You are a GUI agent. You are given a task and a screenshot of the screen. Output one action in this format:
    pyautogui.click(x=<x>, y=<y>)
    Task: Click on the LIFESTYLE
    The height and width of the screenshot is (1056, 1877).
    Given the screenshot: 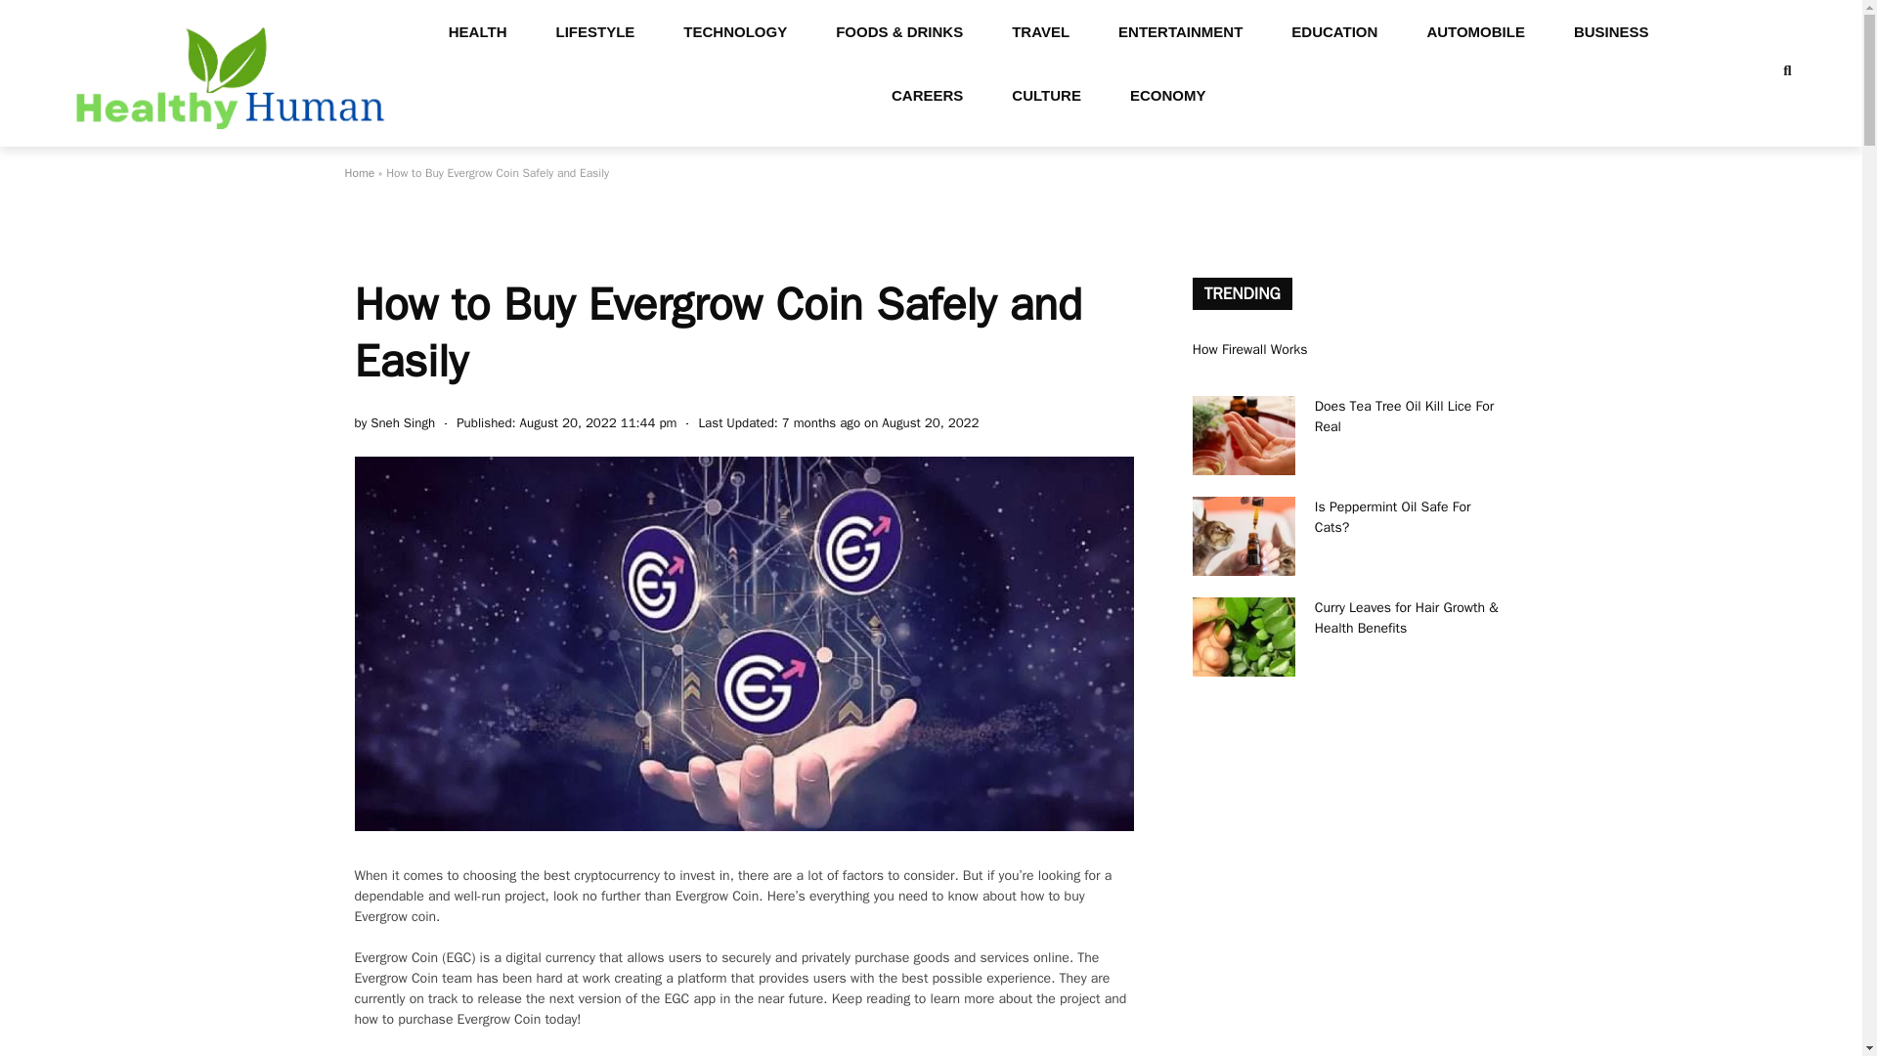 What is the action you would take?
    pyautogui.click(x=595, y=31)
    